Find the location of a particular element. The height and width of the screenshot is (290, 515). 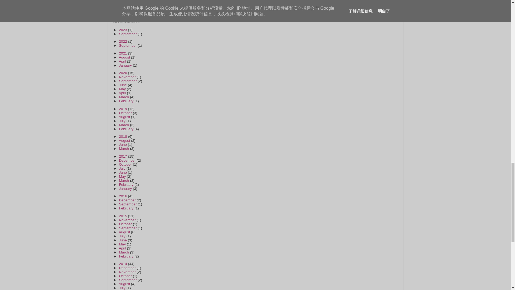

September is located at coordinates (128, 46).